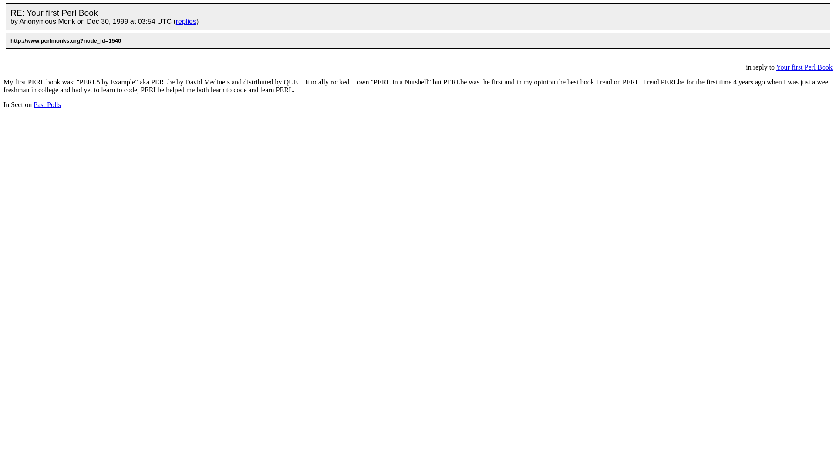 This screenshot has height=470, width=836. Describe the element at coordinates (186, 22) in the screenshot. I see `replies` at that location.